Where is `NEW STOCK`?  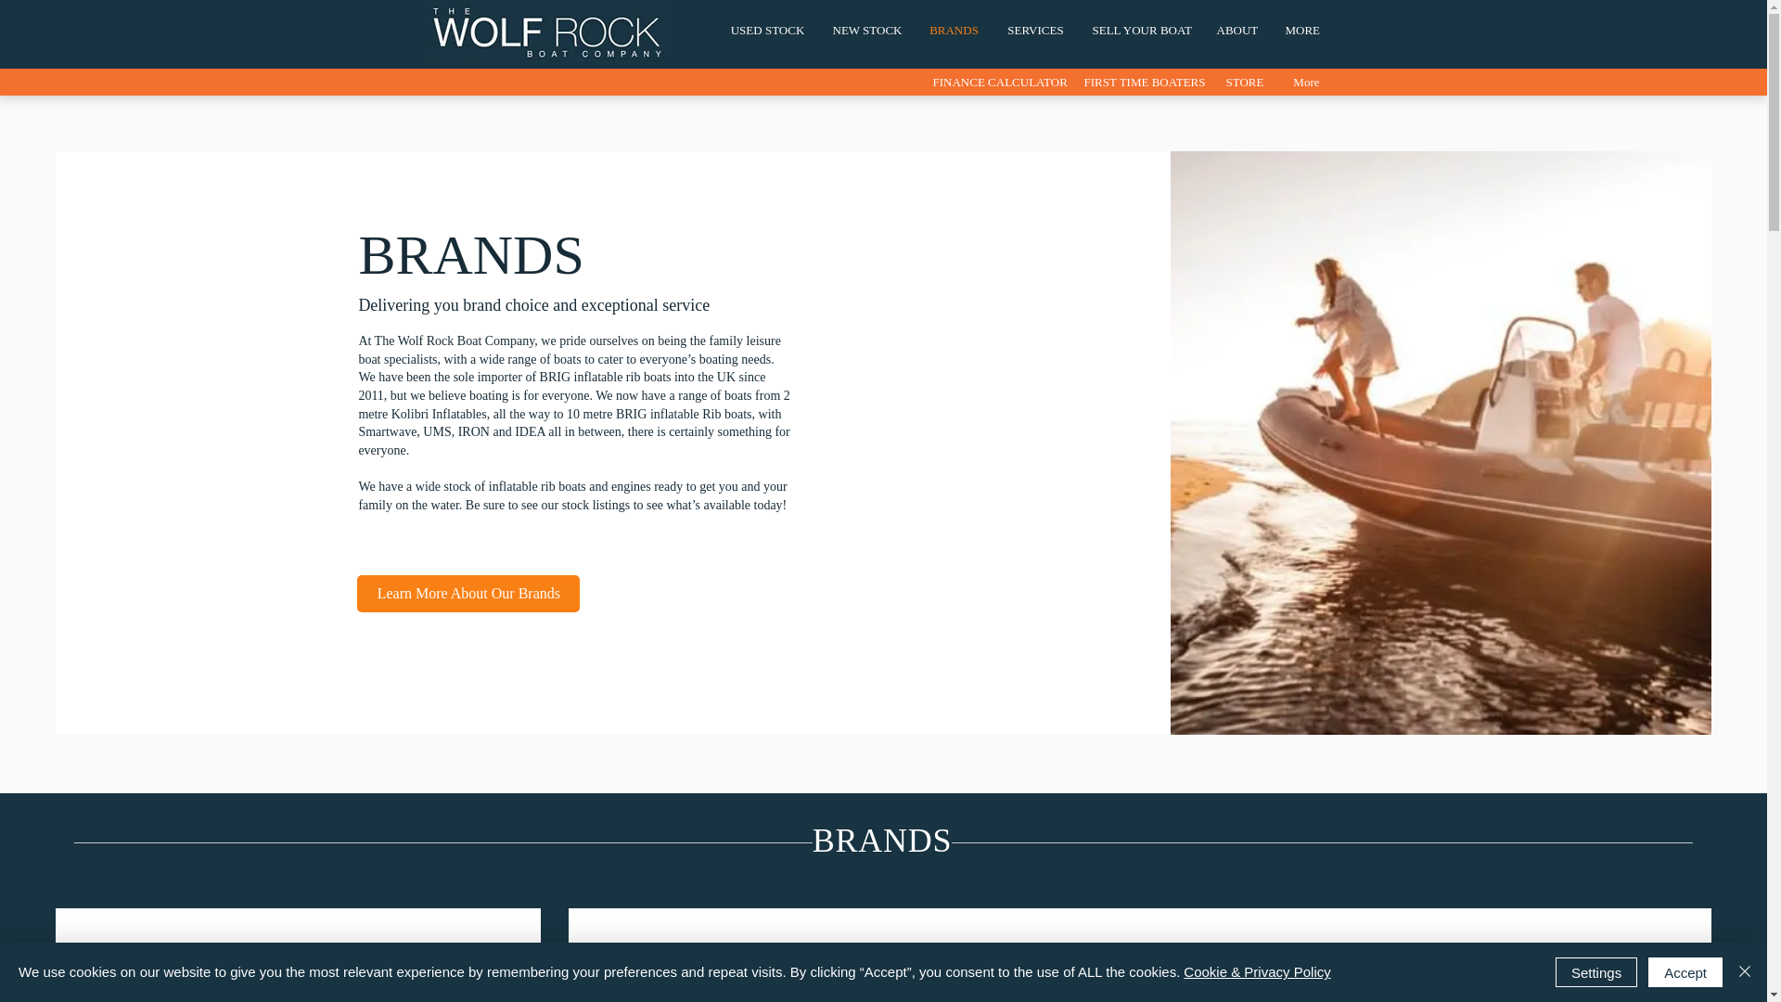 NEW STOCK is located at coordinates (866, 31).